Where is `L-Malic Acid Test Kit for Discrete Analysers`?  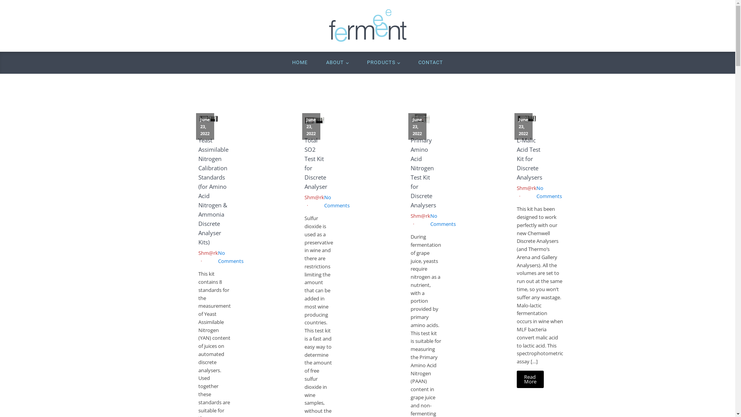
L-Malic Acid Test Kit for Discrete Analysers is located at coordinates (529, 159).